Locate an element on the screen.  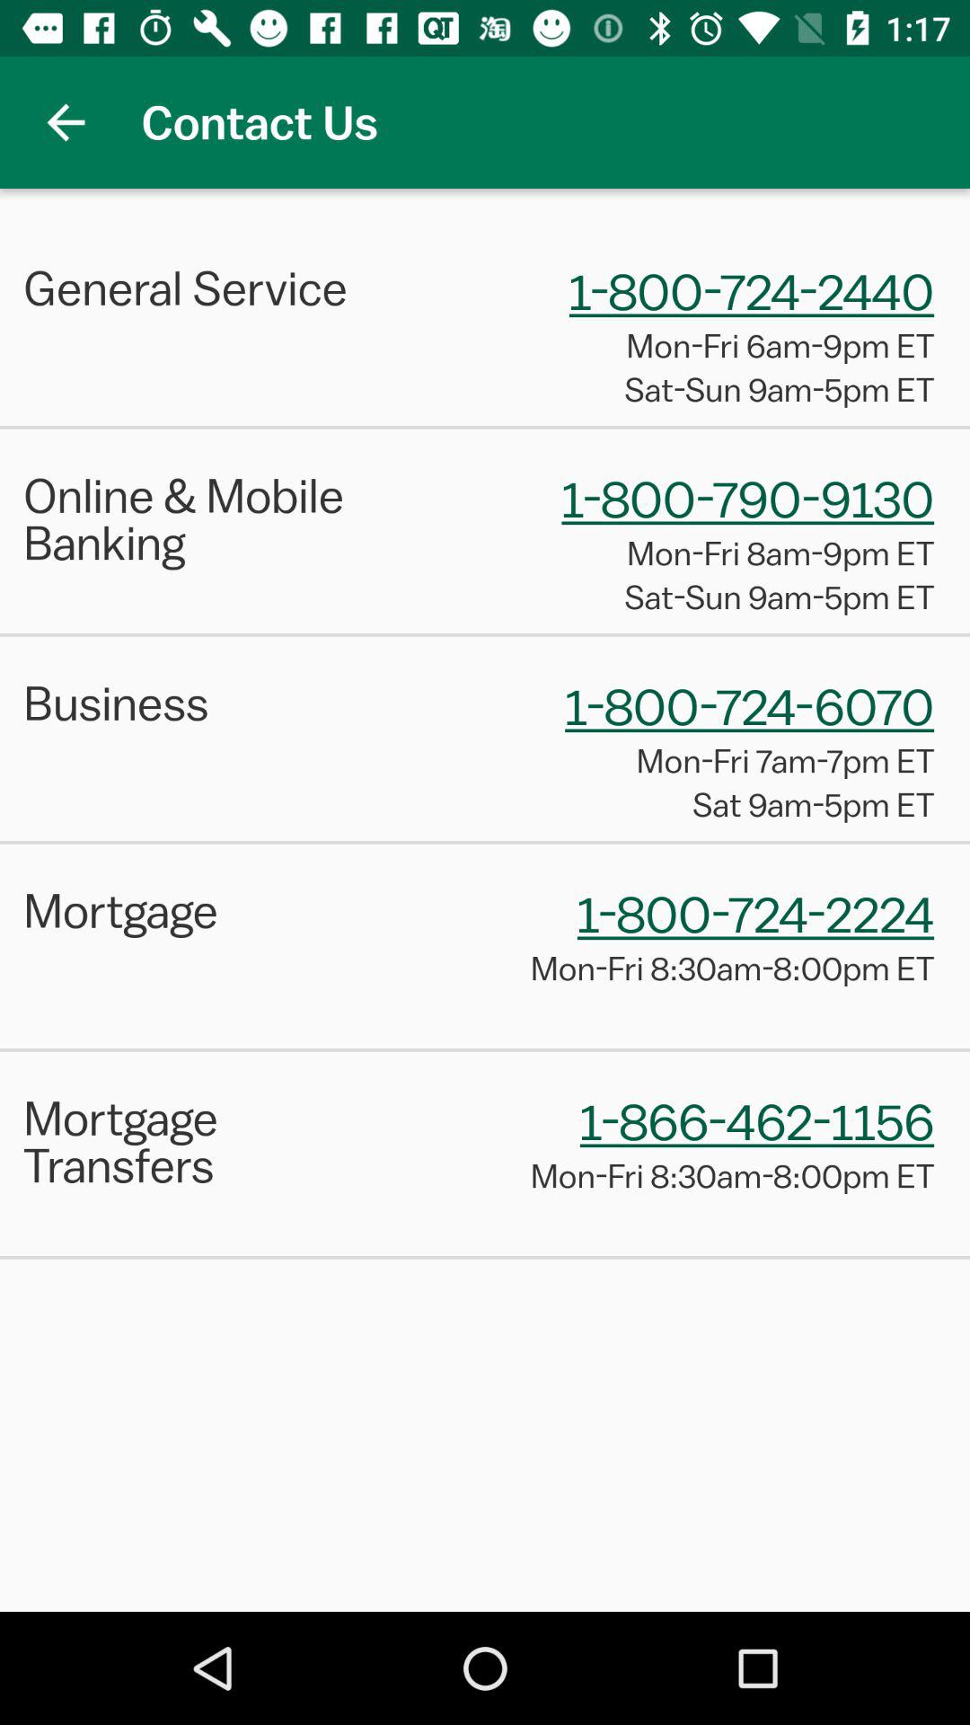
launch the icon next to the mon fri 8 item is located at coordinates (212, 1141).